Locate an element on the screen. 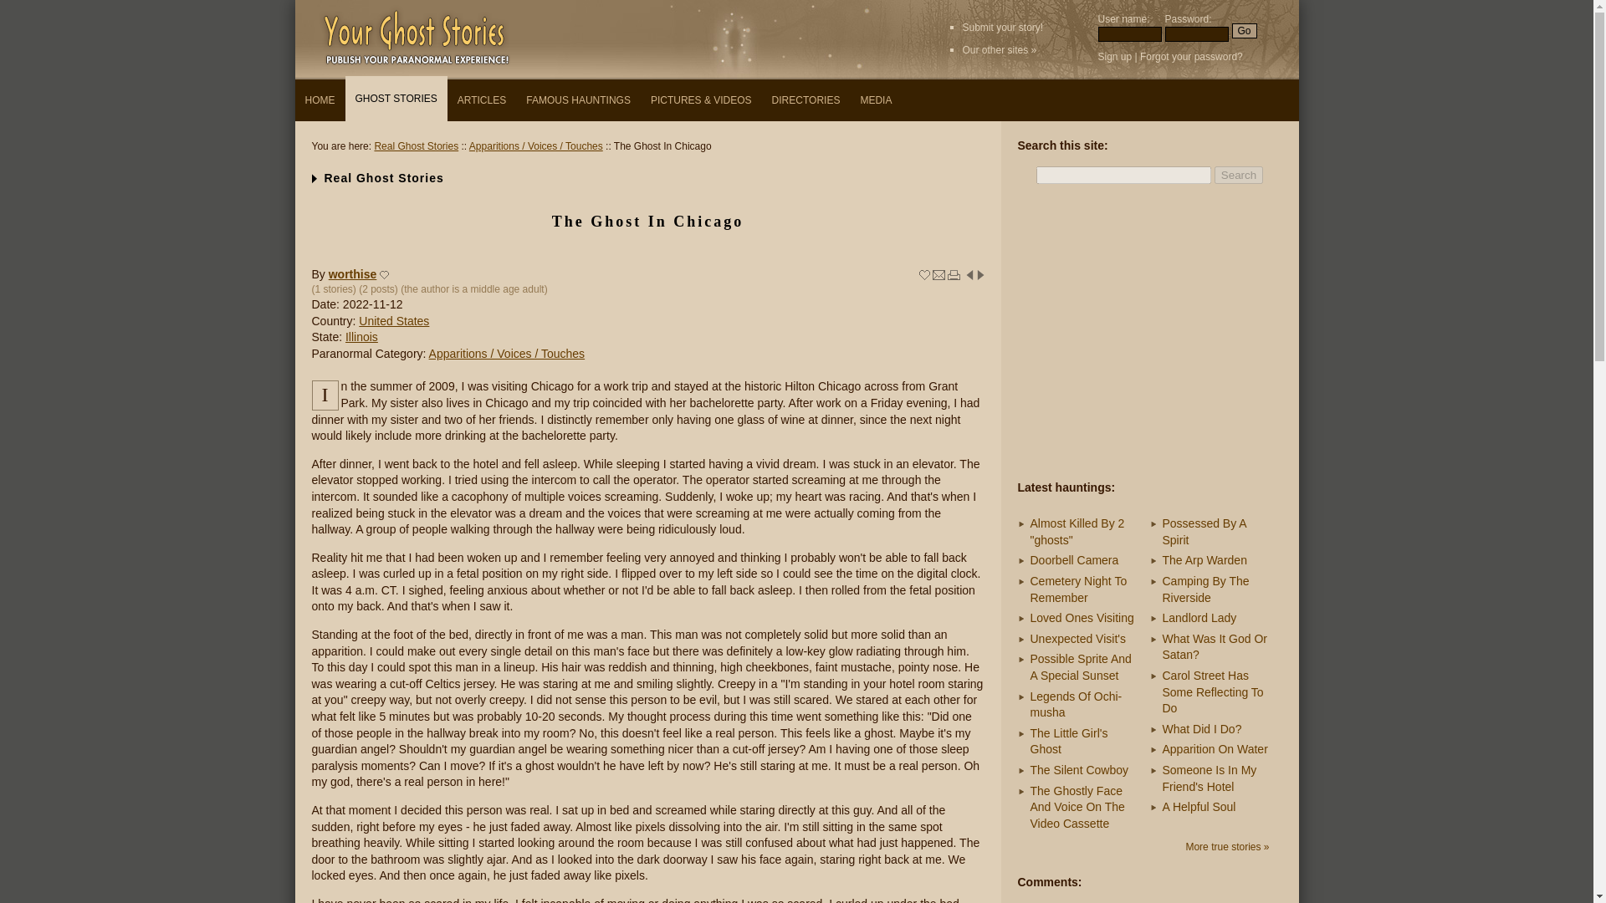 The image size is (1606, 903). Send this story to a friend is located at coordinates (939, 274).